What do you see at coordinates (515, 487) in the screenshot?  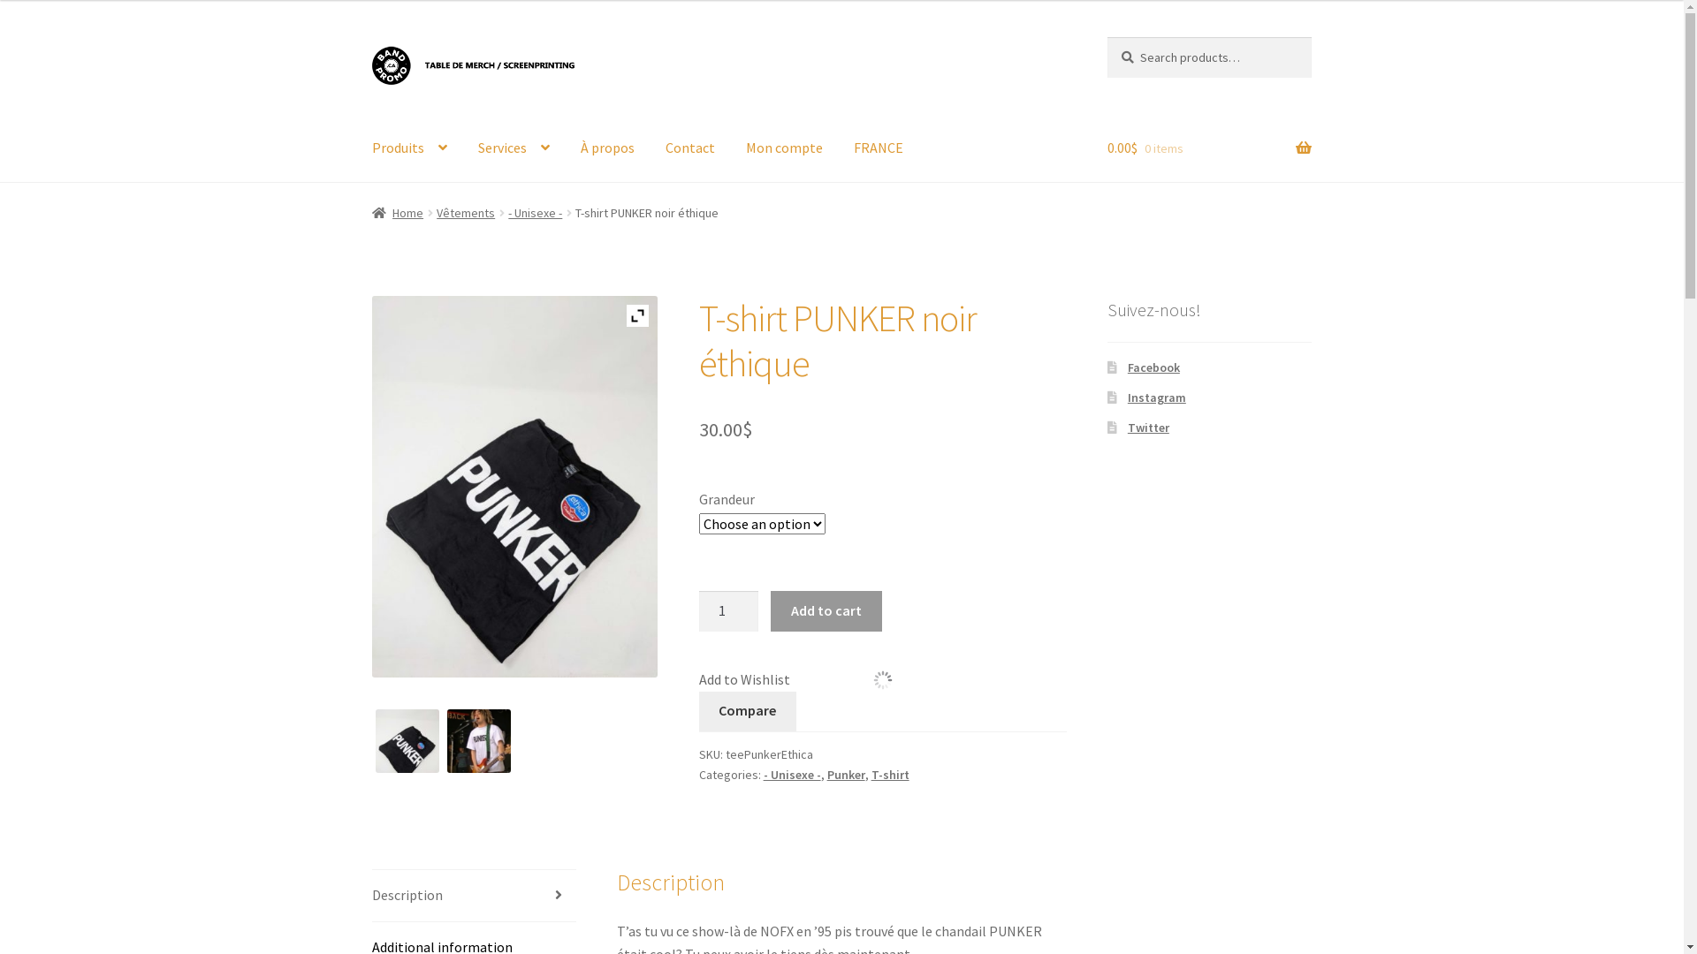 I see `PXL_20210629_173304683` at bounding box center [515, 487].